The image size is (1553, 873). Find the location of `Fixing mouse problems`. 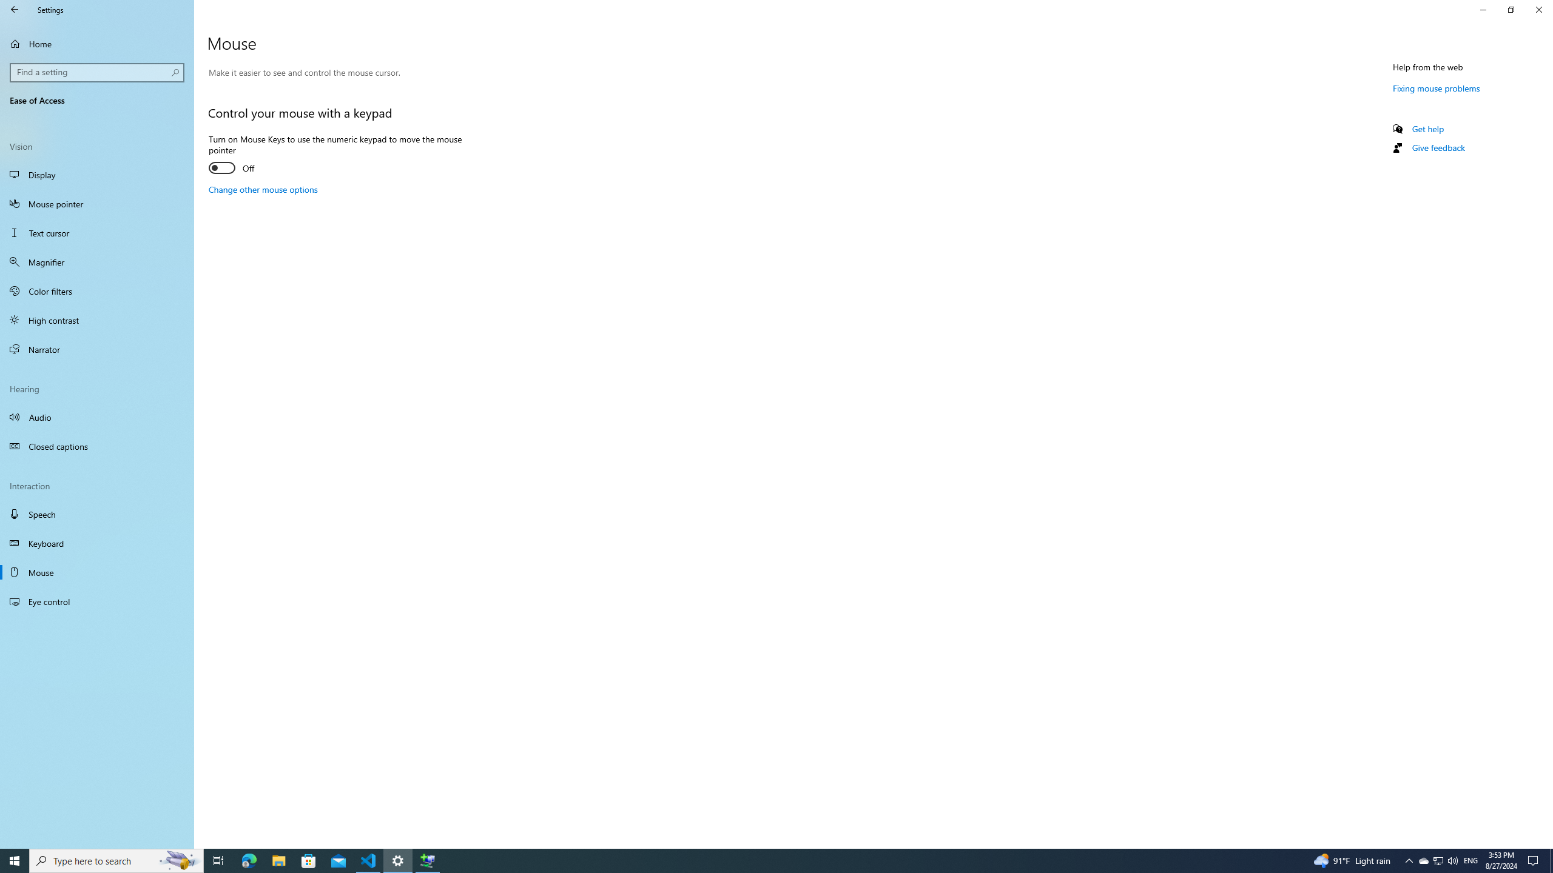

Fixing mouse problems is located at coordinates (1437, 88).